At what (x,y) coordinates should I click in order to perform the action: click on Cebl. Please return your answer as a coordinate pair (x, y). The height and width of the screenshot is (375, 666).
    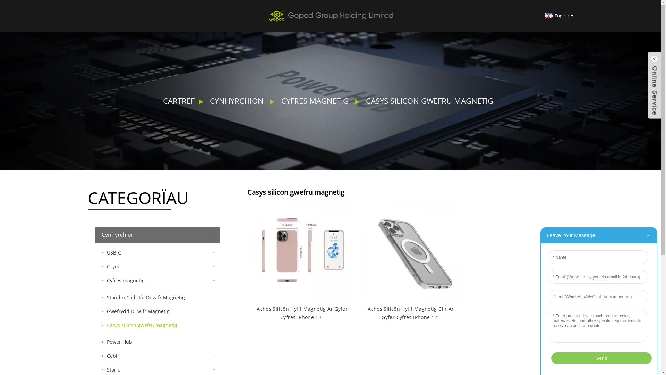
    Looking at the image, I should click on (157, 356).